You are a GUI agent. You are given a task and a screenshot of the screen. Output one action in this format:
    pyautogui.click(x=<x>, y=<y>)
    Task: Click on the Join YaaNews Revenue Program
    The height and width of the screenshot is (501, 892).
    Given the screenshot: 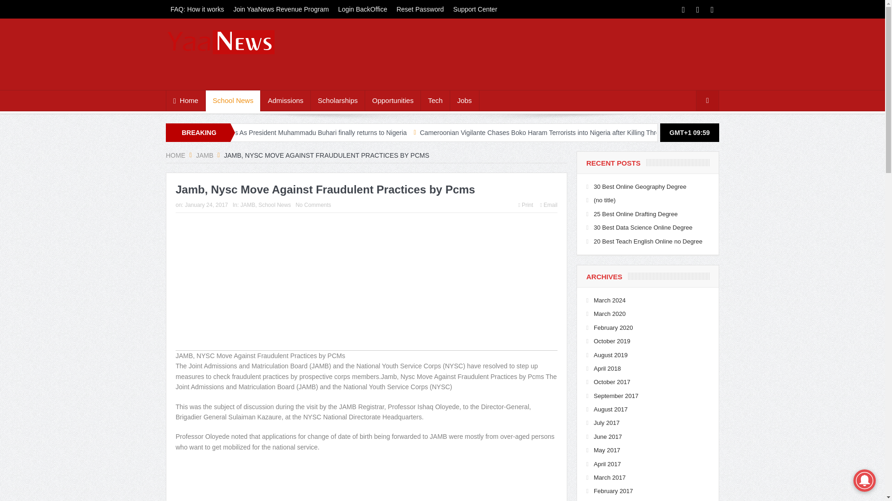 What is the action you would take?
    pyautogui.click(x=281, y=9)
    